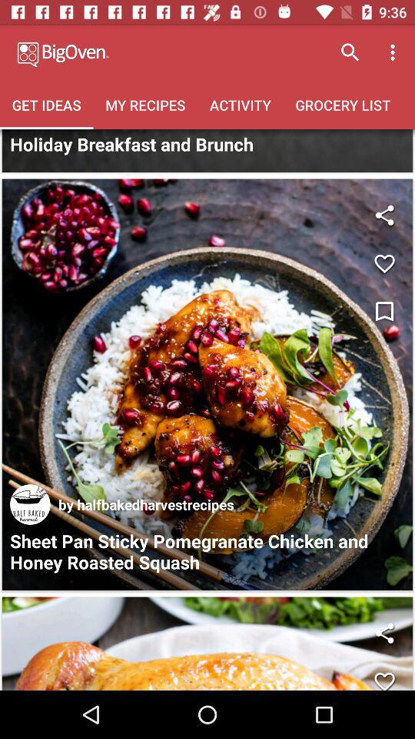  Describe the element at coordinates (30, 504) in the screenshot. I see `view author 's profile` at that location.